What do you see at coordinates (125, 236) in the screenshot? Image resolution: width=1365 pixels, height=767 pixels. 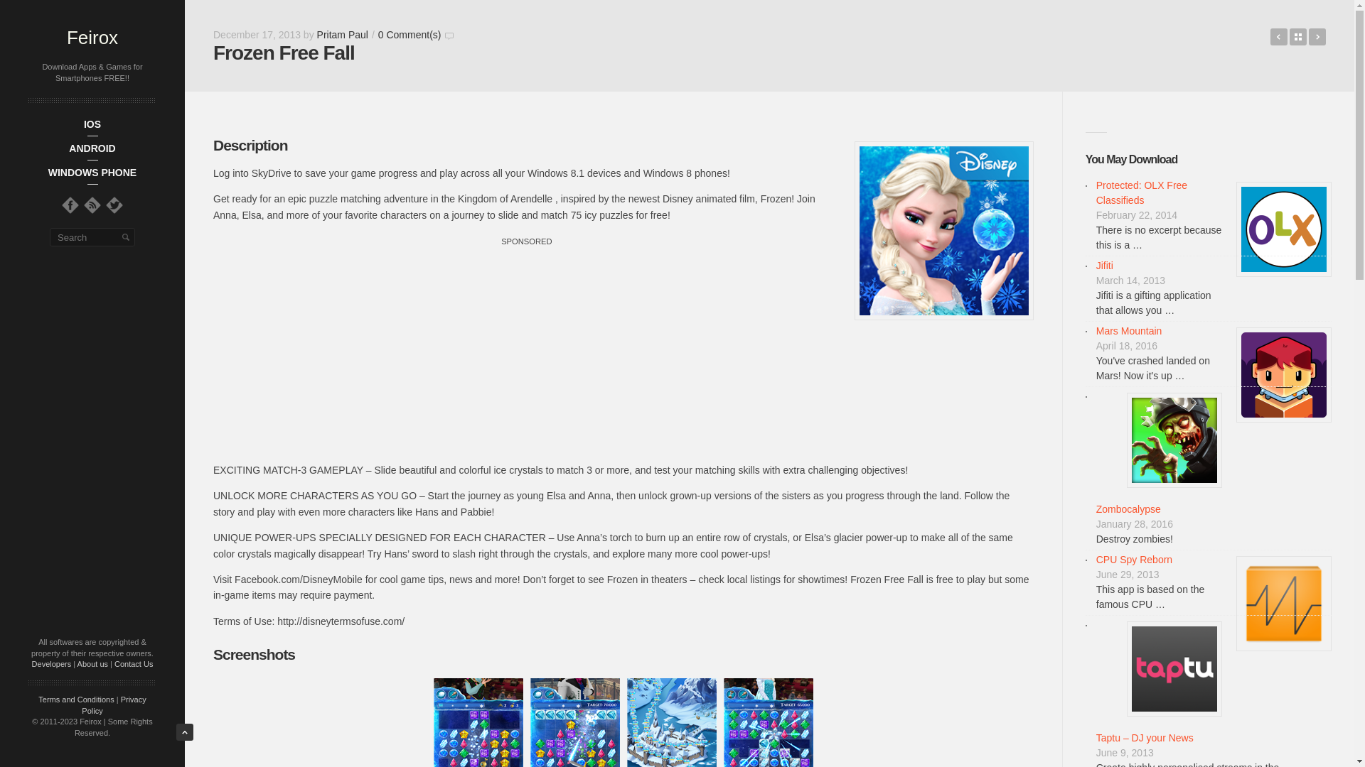 I see `Search` at bounding box center [125, 236].